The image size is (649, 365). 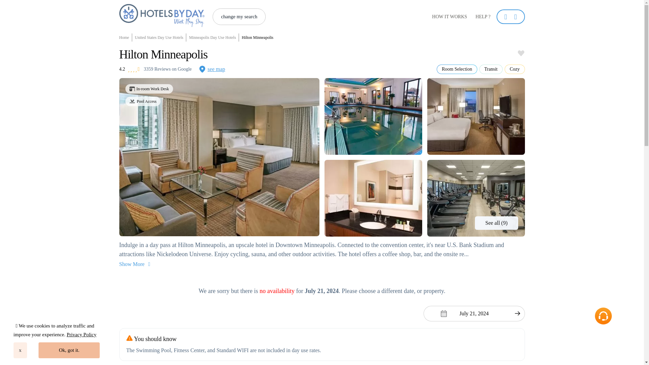 What do you see at coordinates (212, 38) in the screenshot?
I see `Minneapolis Day Use Hotels` at bounding box center [212, 38].